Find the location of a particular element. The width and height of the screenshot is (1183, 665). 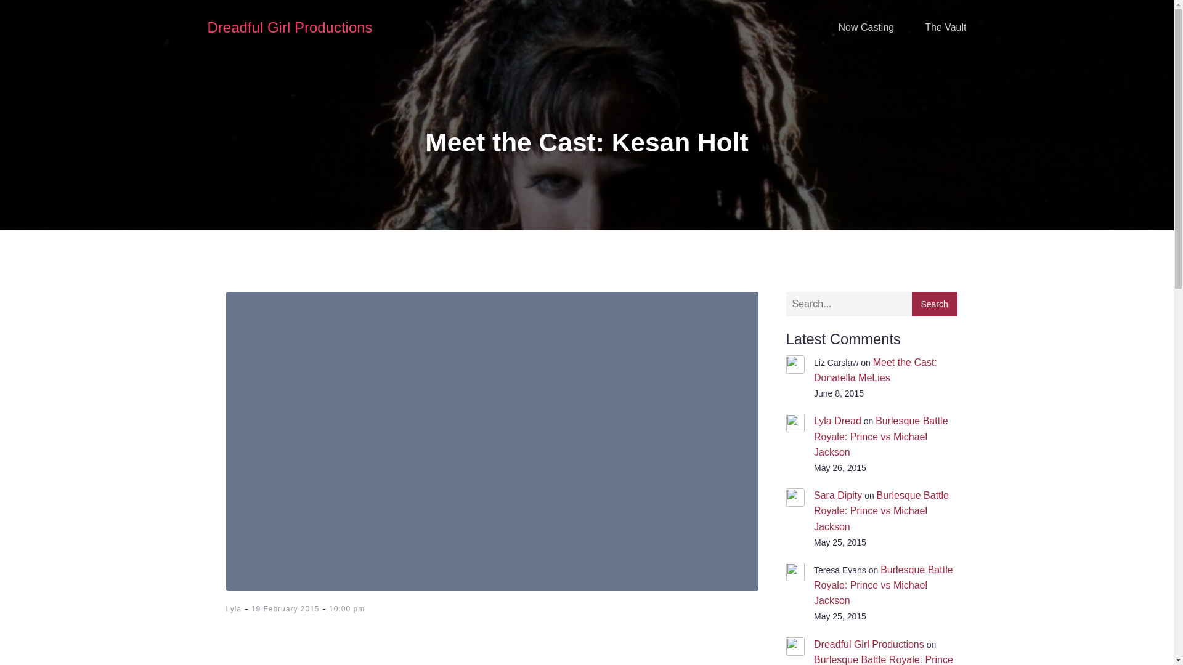

Burlesque Battle Royale: Prince vs Michael Jackson is located at coordinates (884, 585).